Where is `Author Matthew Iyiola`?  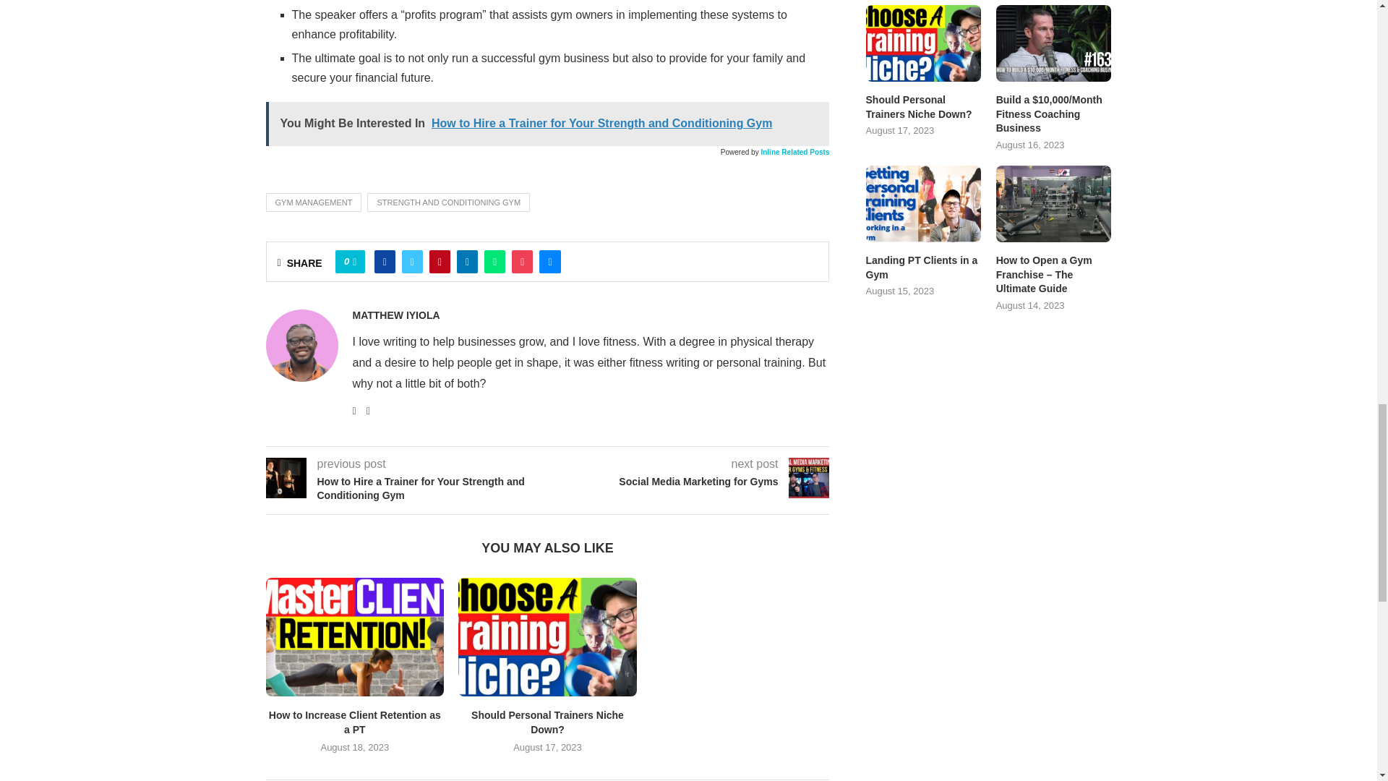 Author Matthew Iyiola is located at coordinates (396, 315).